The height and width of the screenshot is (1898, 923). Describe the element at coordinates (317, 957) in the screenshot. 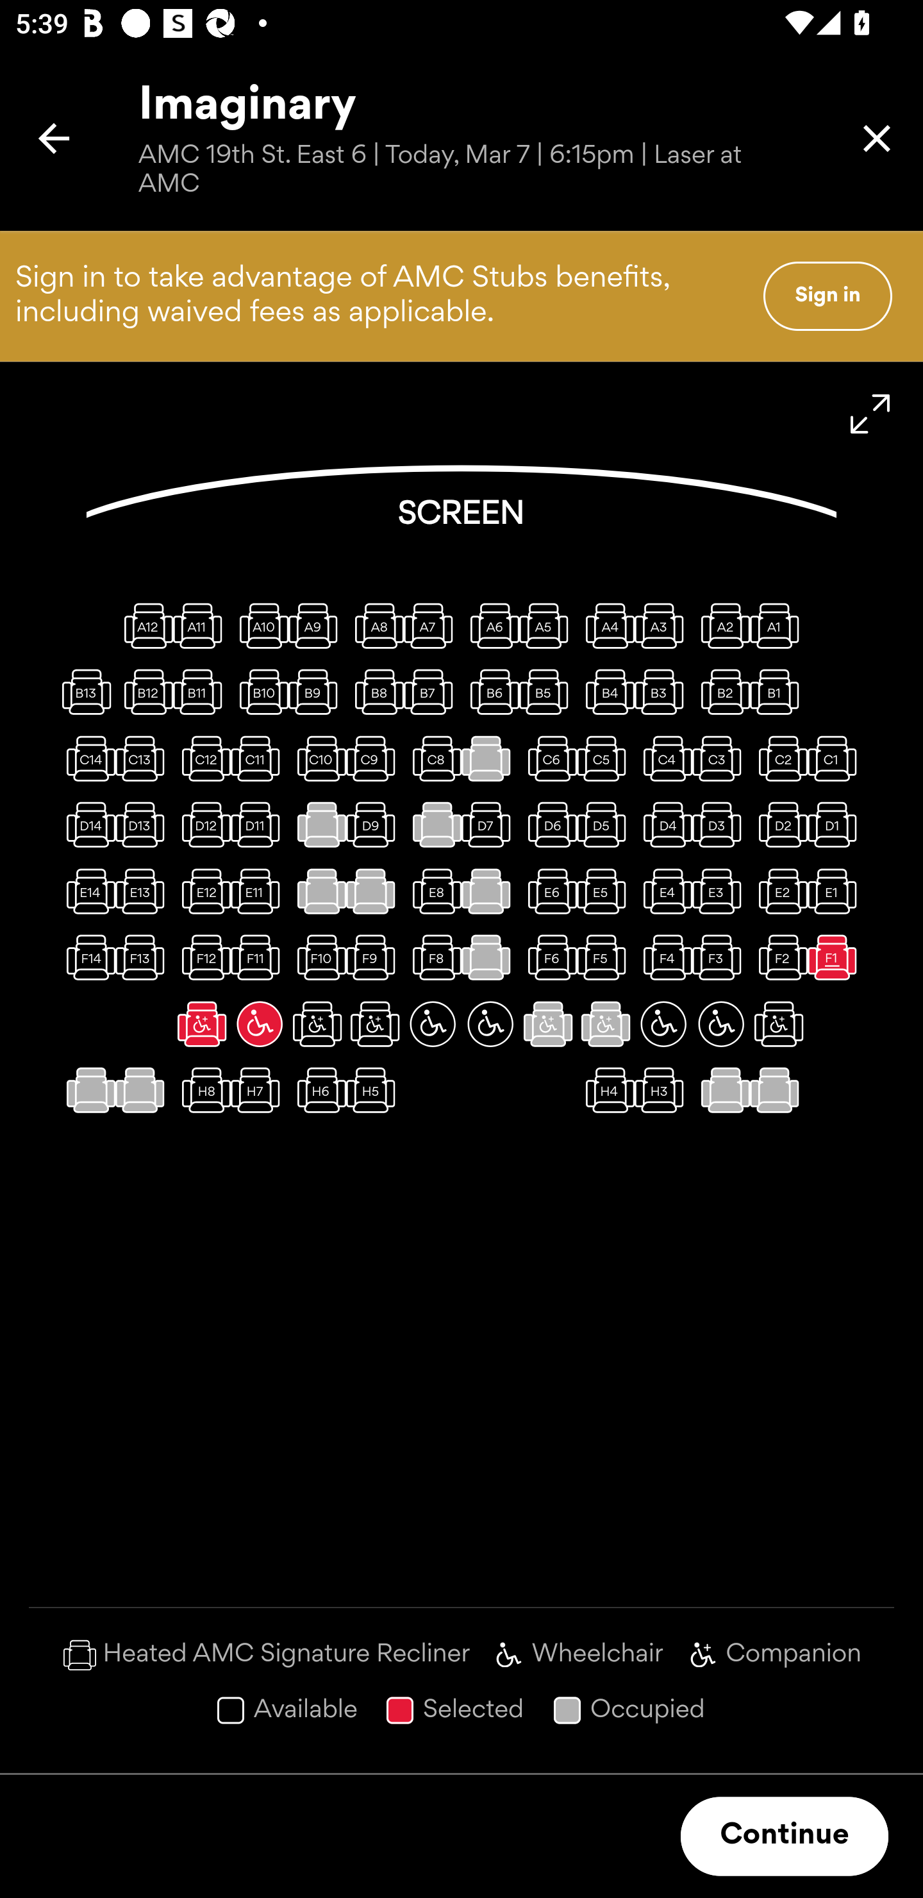

I see `F10, Regular seat, available` at that location.